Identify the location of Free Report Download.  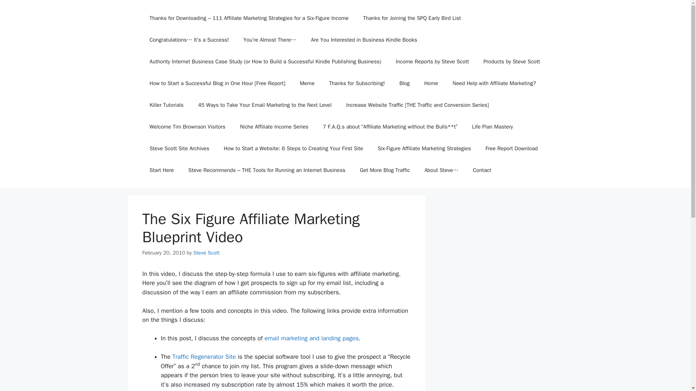
(511, 148).